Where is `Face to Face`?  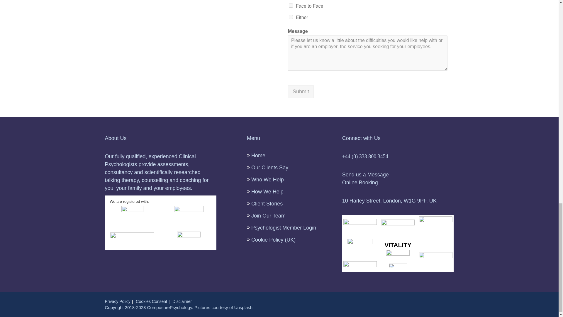
Face to Face is located at coordinates (291, 5).